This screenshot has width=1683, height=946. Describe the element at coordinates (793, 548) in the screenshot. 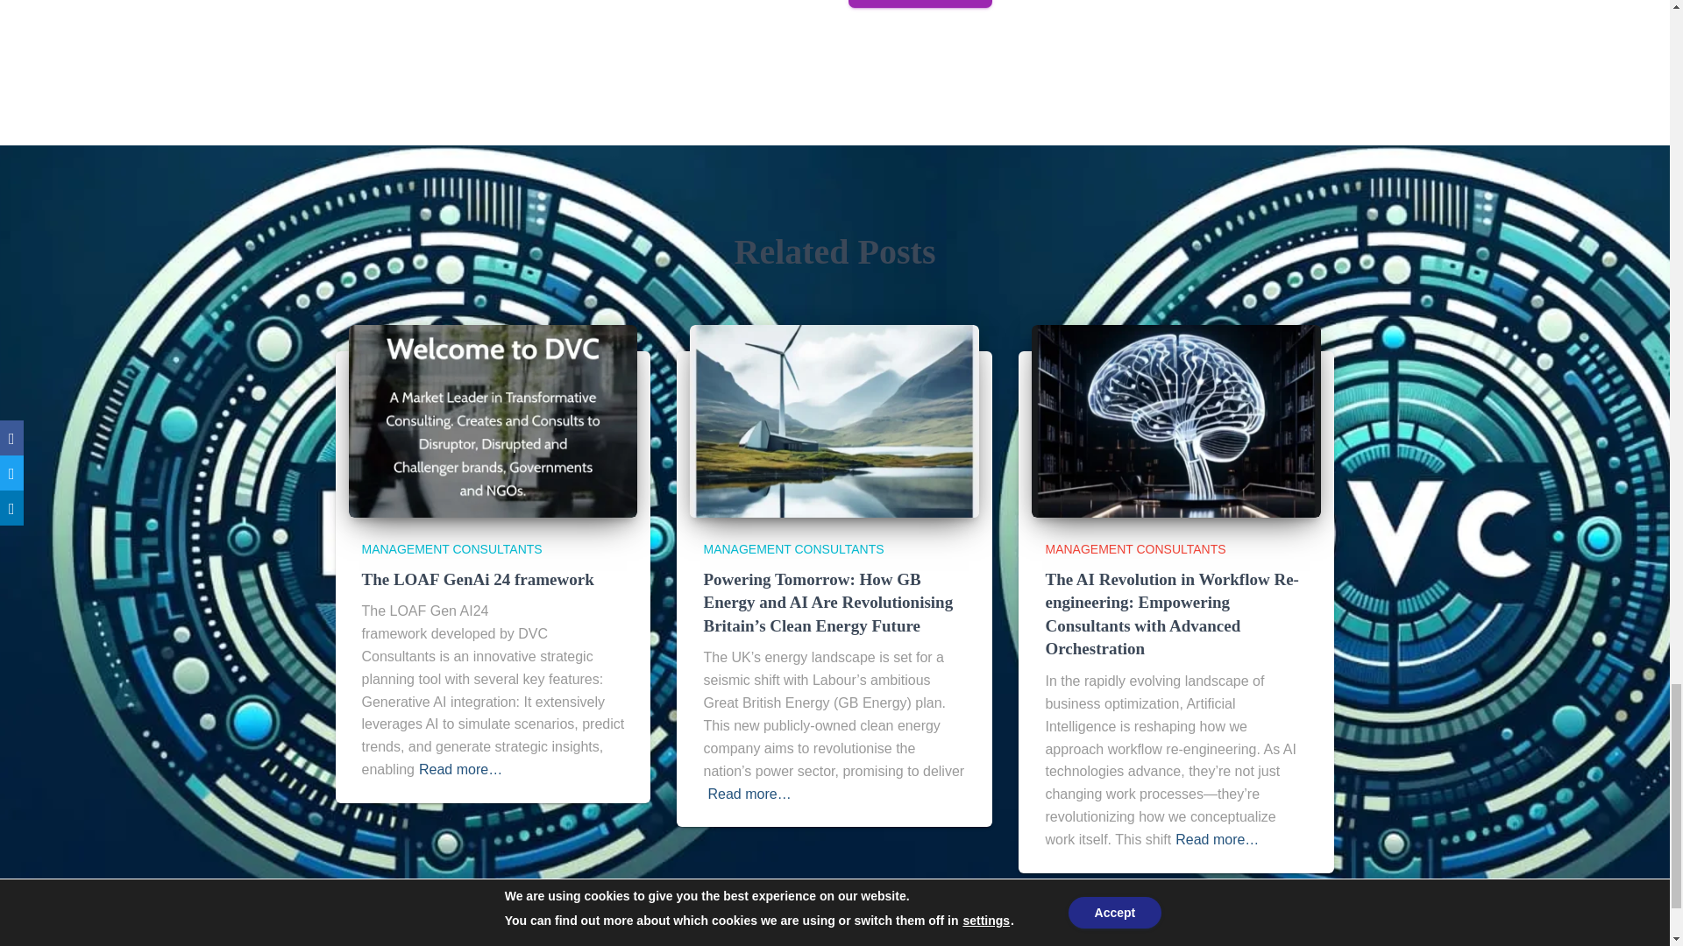

I see `View all posts in Management Consultants` at that location.